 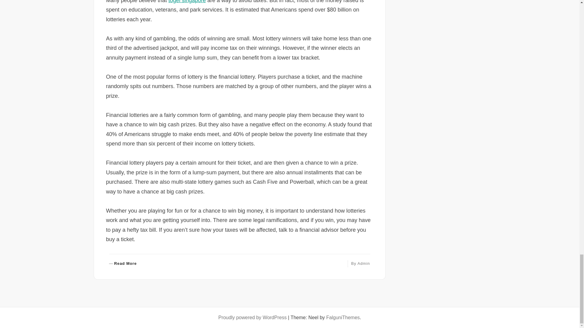 What do you see at coordinates (123, 264) in the screenshot?
I see `togel singapore` at bounding box center [123, 264].